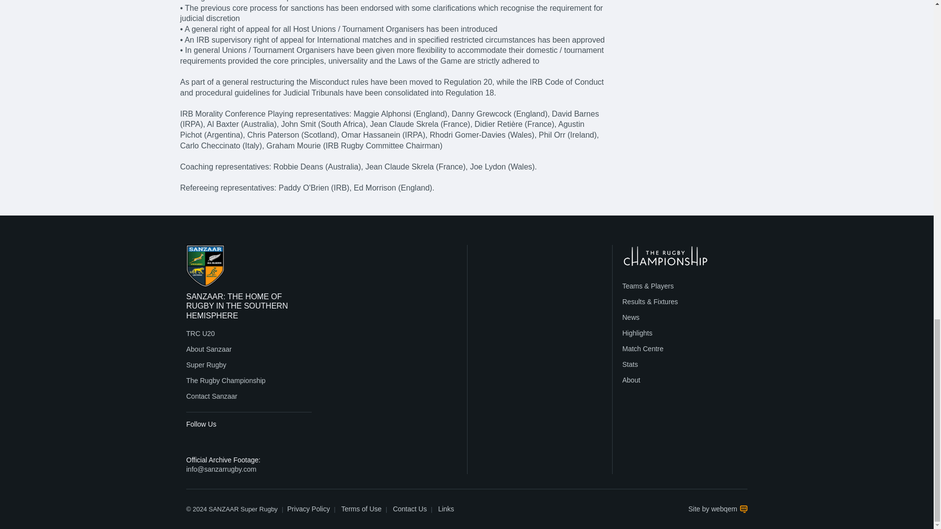 This screenshot has width=941, height=529. I want to click on About Sanzaar, so click(209, 349).